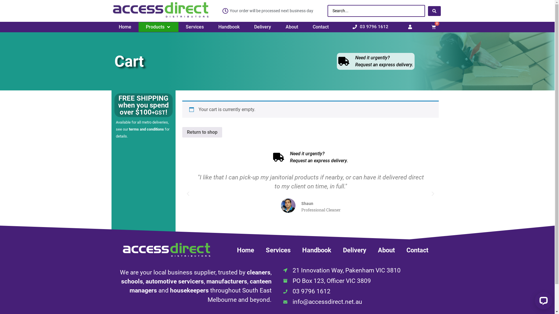  What do you see at coordinates (310, 157) in the screenshot?
I see `Need it urgently?
Request an express delivery.` at bounding box center [310, 157].